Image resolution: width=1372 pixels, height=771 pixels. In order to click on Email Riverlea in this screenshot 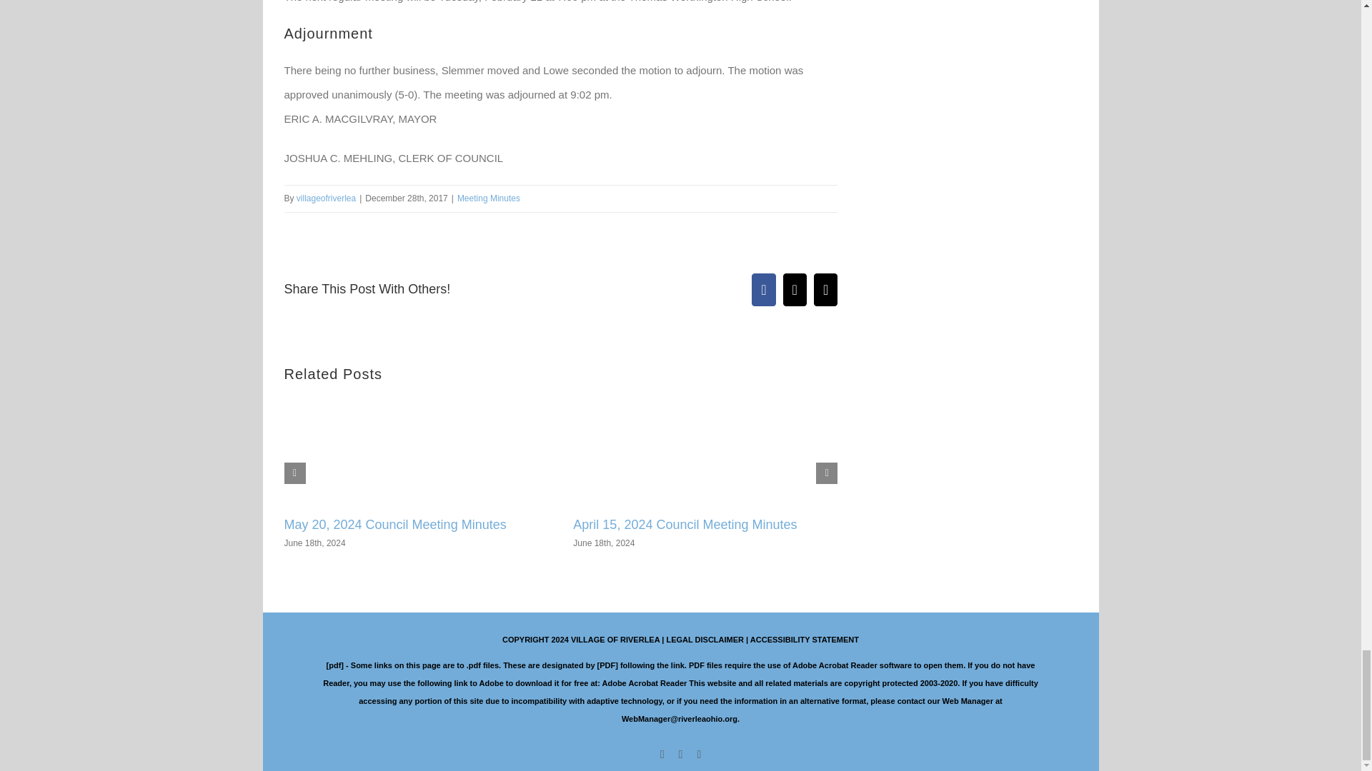, I will do `click(679, 719)`.